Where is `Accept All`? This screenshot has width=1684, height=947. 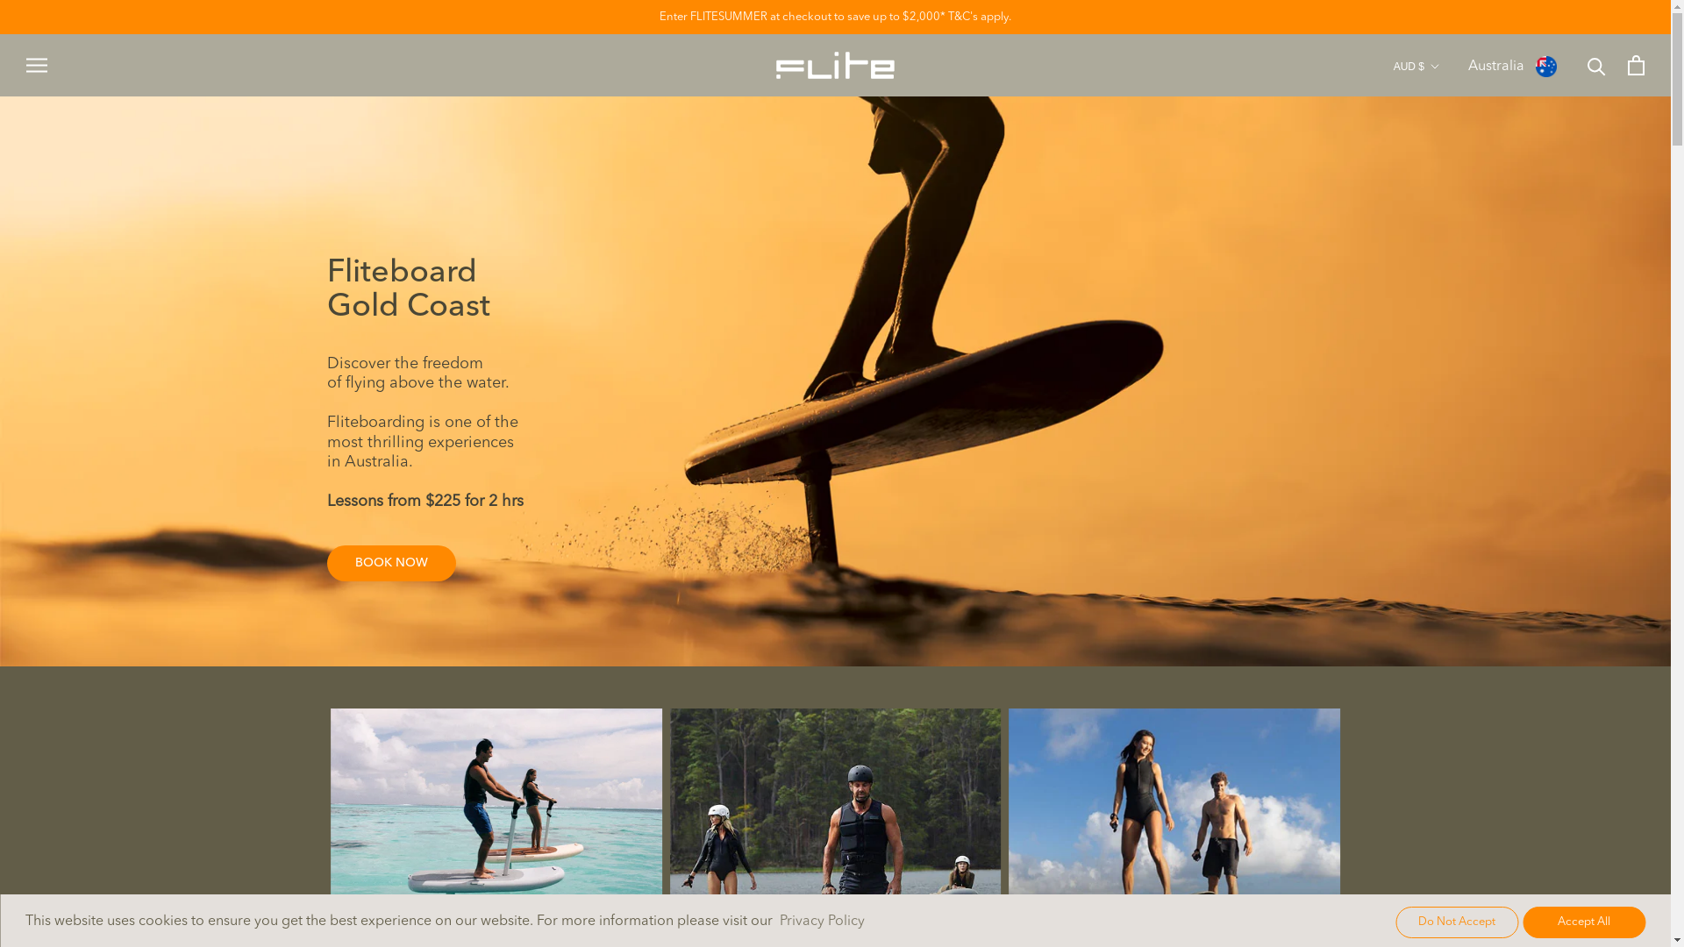 Accept All is located at coordinates (1584, 922).